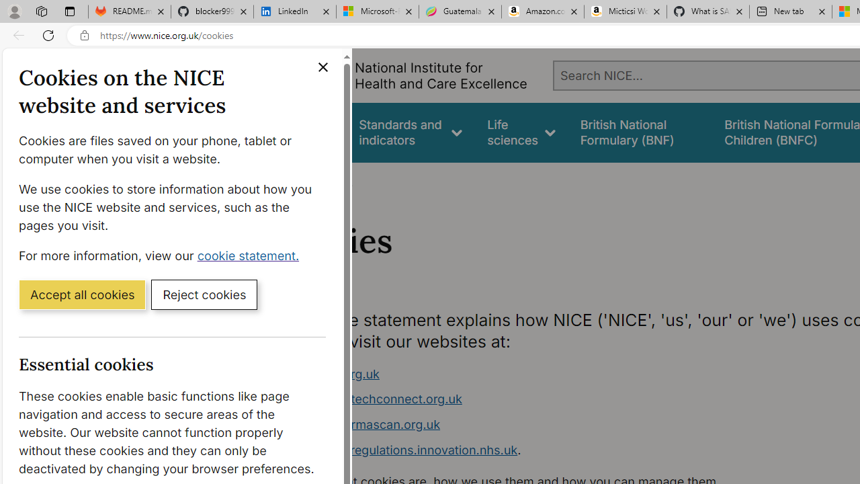  I want to click on www.healthtechconnect.org.uk, so click(372, 399).